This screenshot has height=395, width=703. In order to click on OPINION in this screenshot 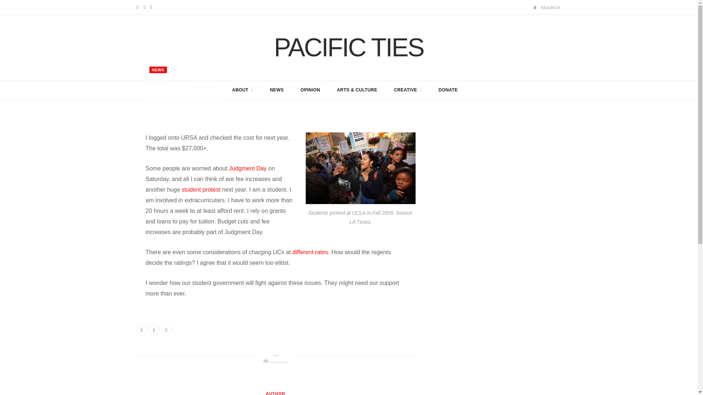, I will do `click(310, 90)`.